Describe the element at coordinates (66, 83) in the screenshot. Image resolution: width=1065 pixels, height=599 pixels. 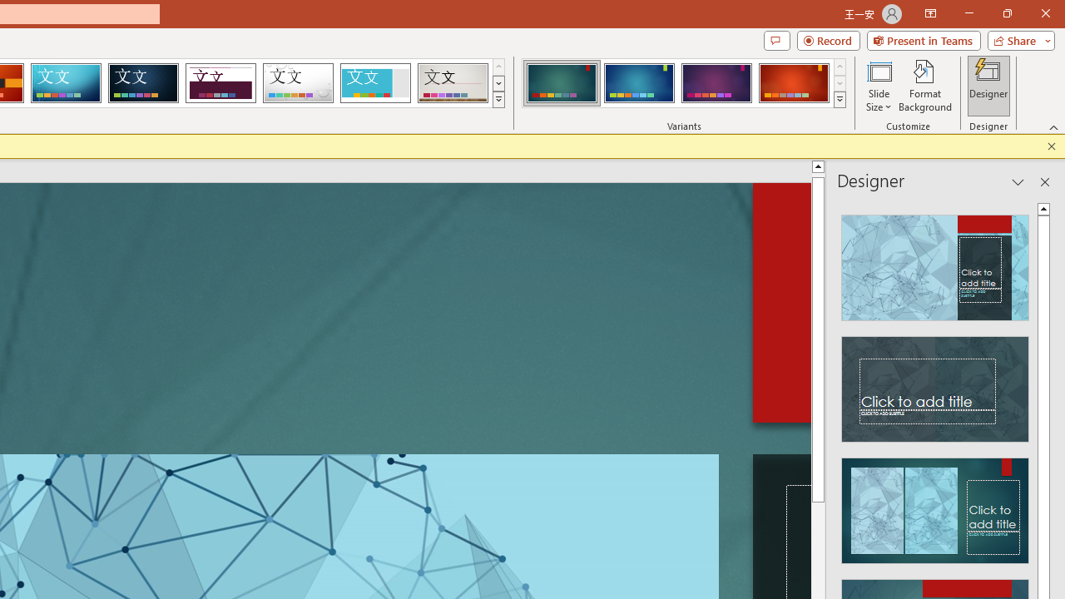
I see `Circuit` at that location.